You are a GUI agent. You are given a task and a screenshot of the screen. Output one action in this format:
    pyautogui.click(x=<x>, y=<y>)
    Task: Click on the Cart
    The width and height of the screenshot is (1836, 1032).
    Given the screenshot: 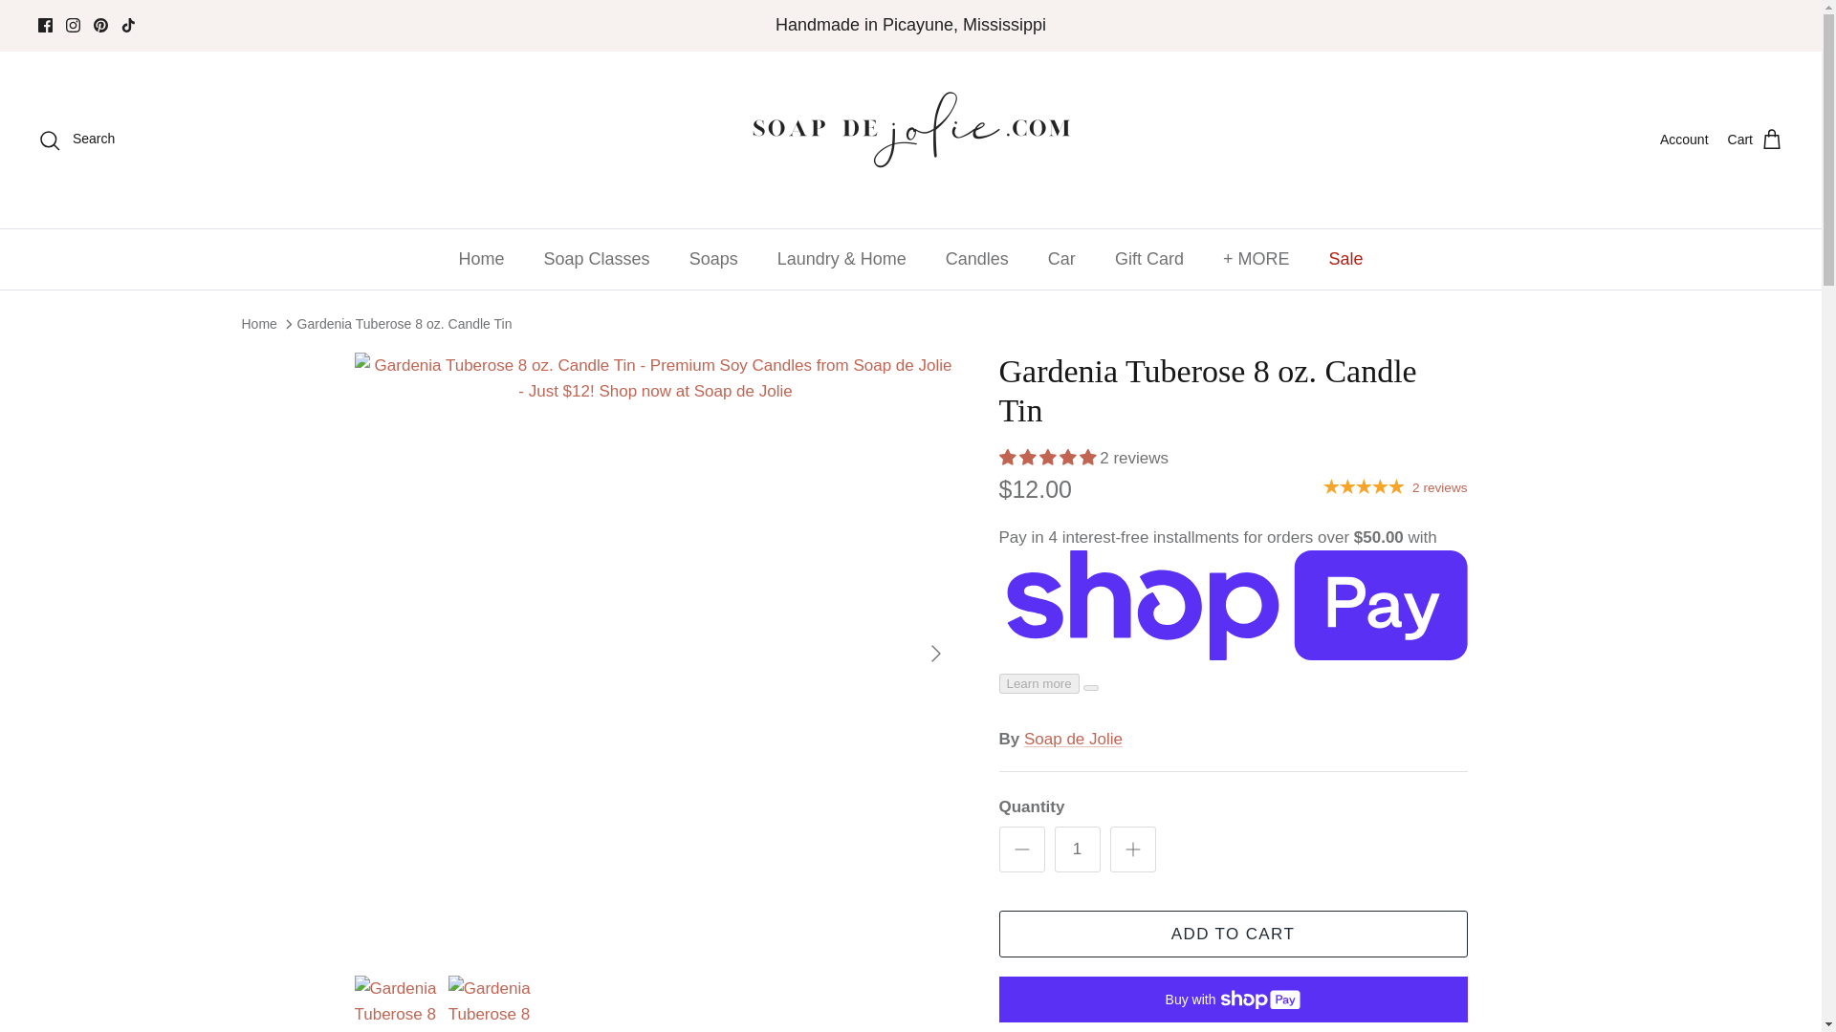 What is the action you would take?
    pyautogui.click(x=1755, y=139)
    